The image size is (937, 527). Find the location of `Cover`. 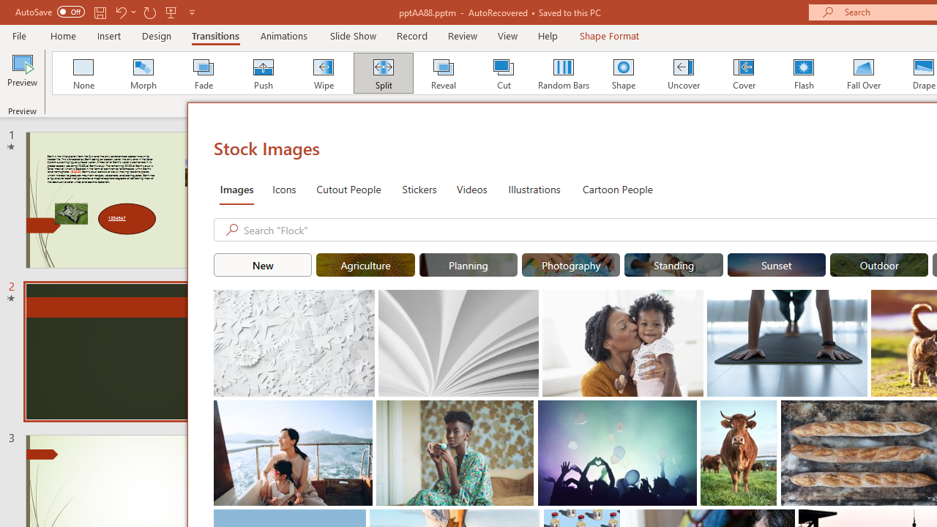

Cover is located at coordinates (744, 73).